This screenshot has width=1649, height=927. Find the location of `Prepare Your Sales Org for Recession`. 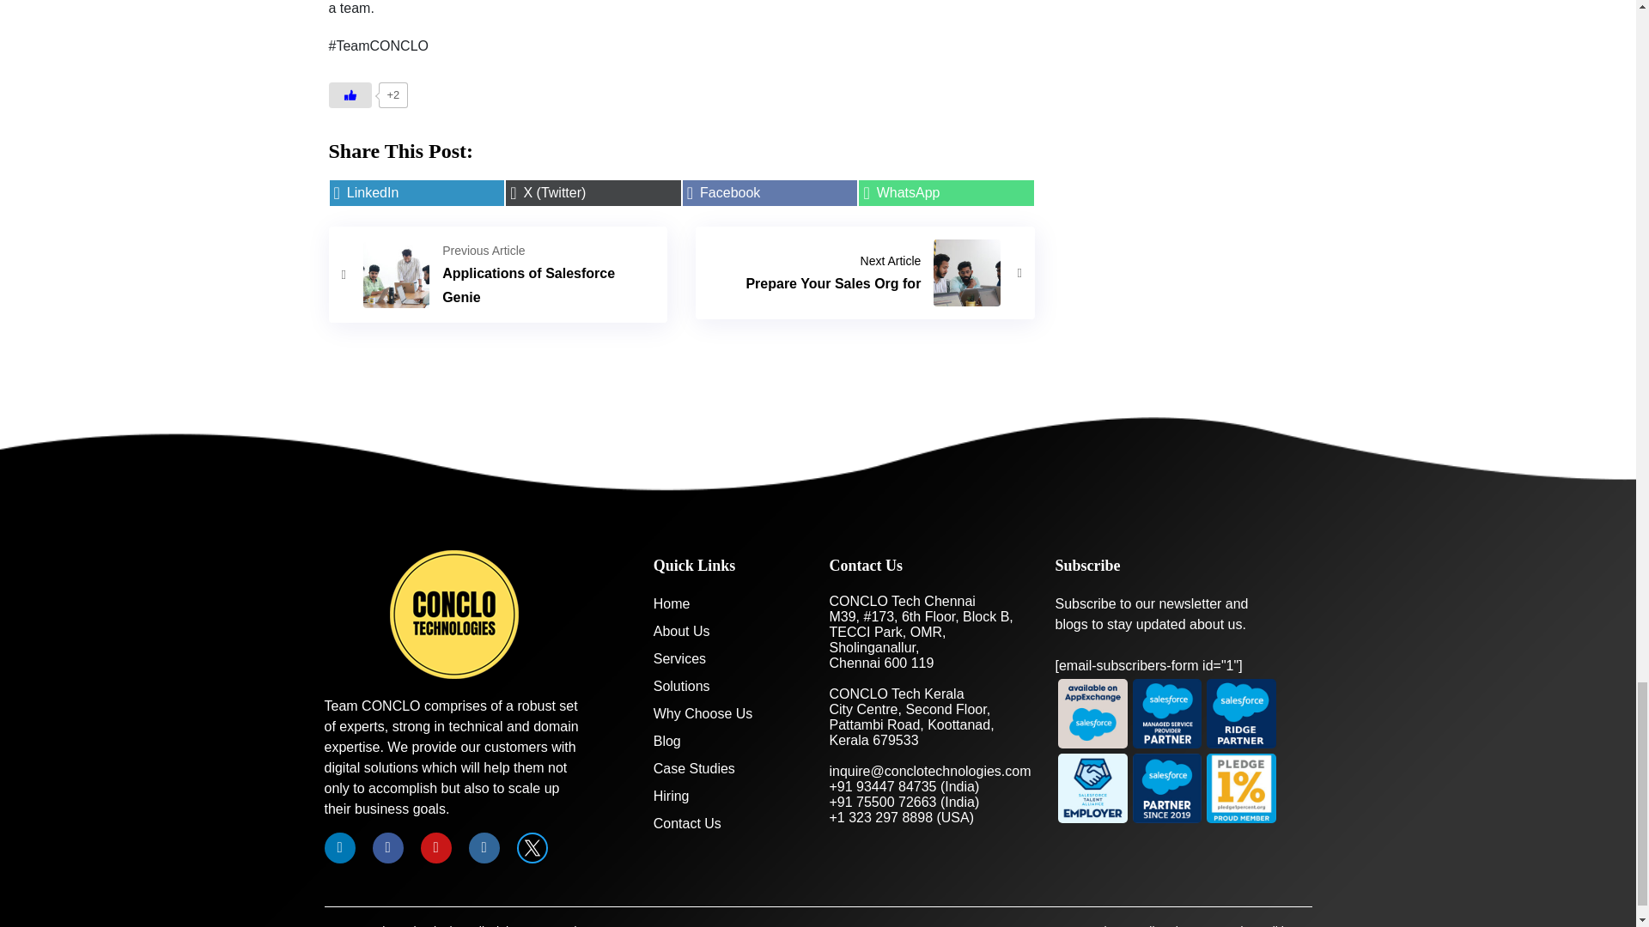

Prepare Your Sales Org for Recession is located at coordinates (866, 272).